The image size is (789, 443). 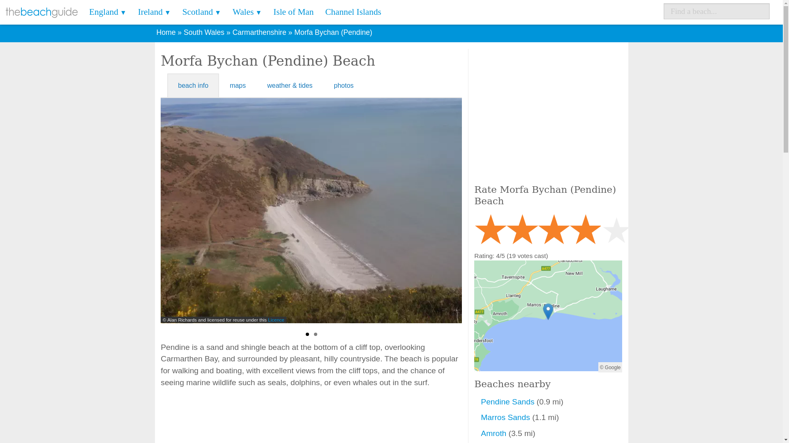 I want to click on Home, so click(x=166, y=32).